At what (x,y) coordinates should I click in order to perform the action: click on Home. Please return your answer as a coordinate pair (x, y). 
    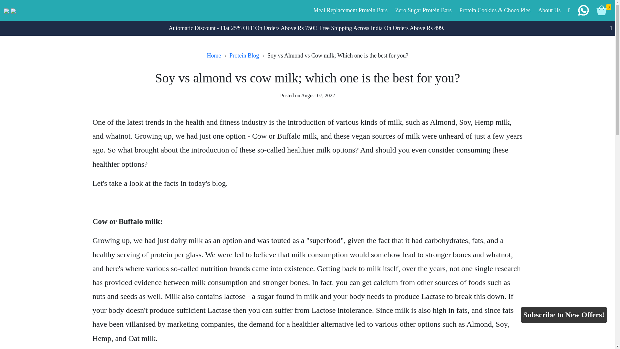
    Looking at the image, I should click on (213, 56).